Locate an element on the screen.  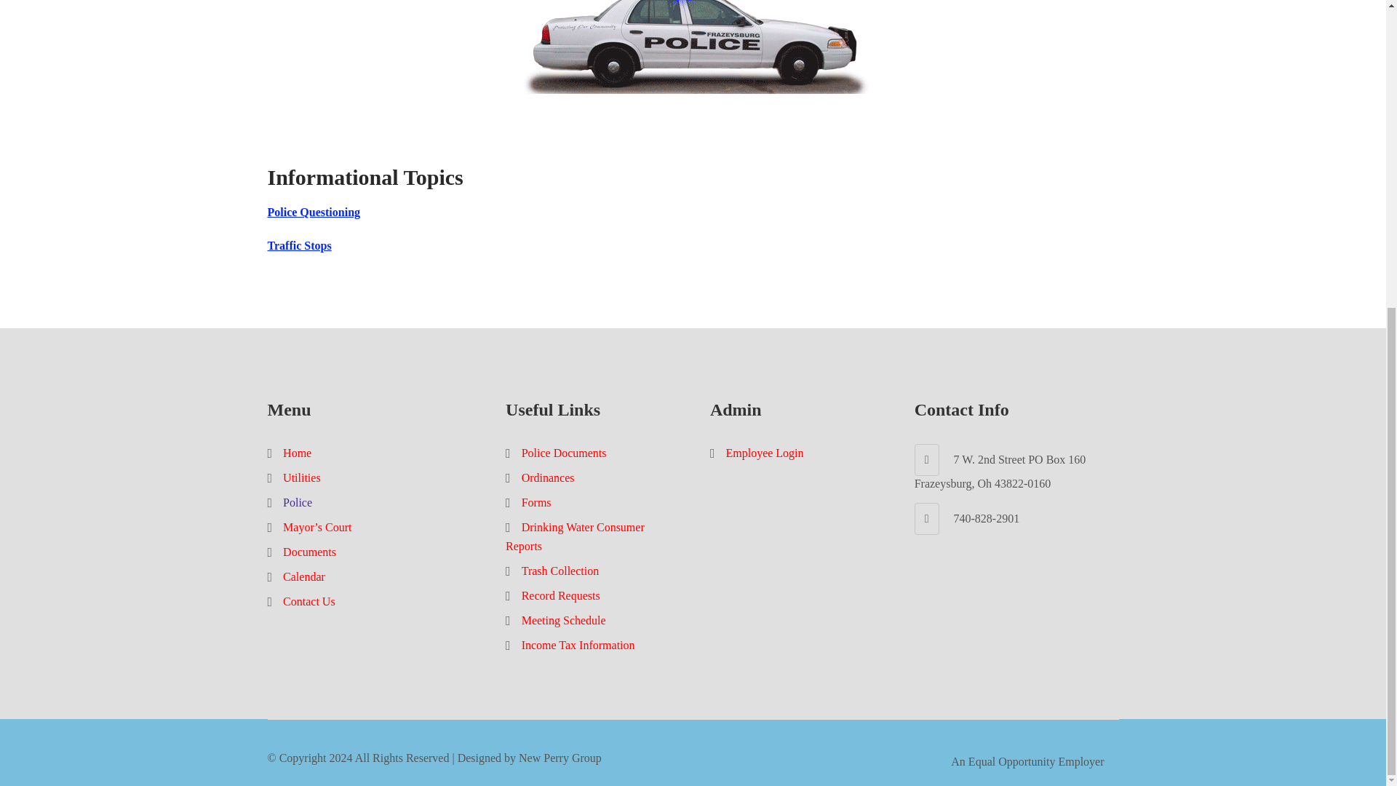
Income Tax Information is located at coordinates (578, 645).